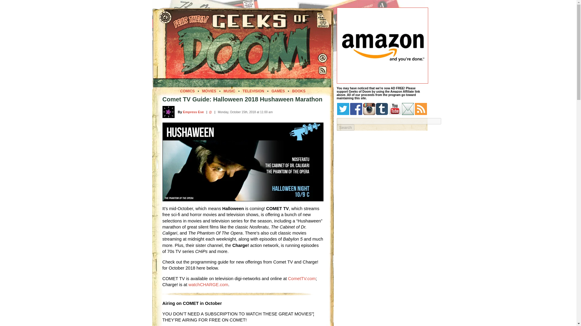  Describe the element at coordinates (345, 127) in the screenshot. I see `Search` at that location.